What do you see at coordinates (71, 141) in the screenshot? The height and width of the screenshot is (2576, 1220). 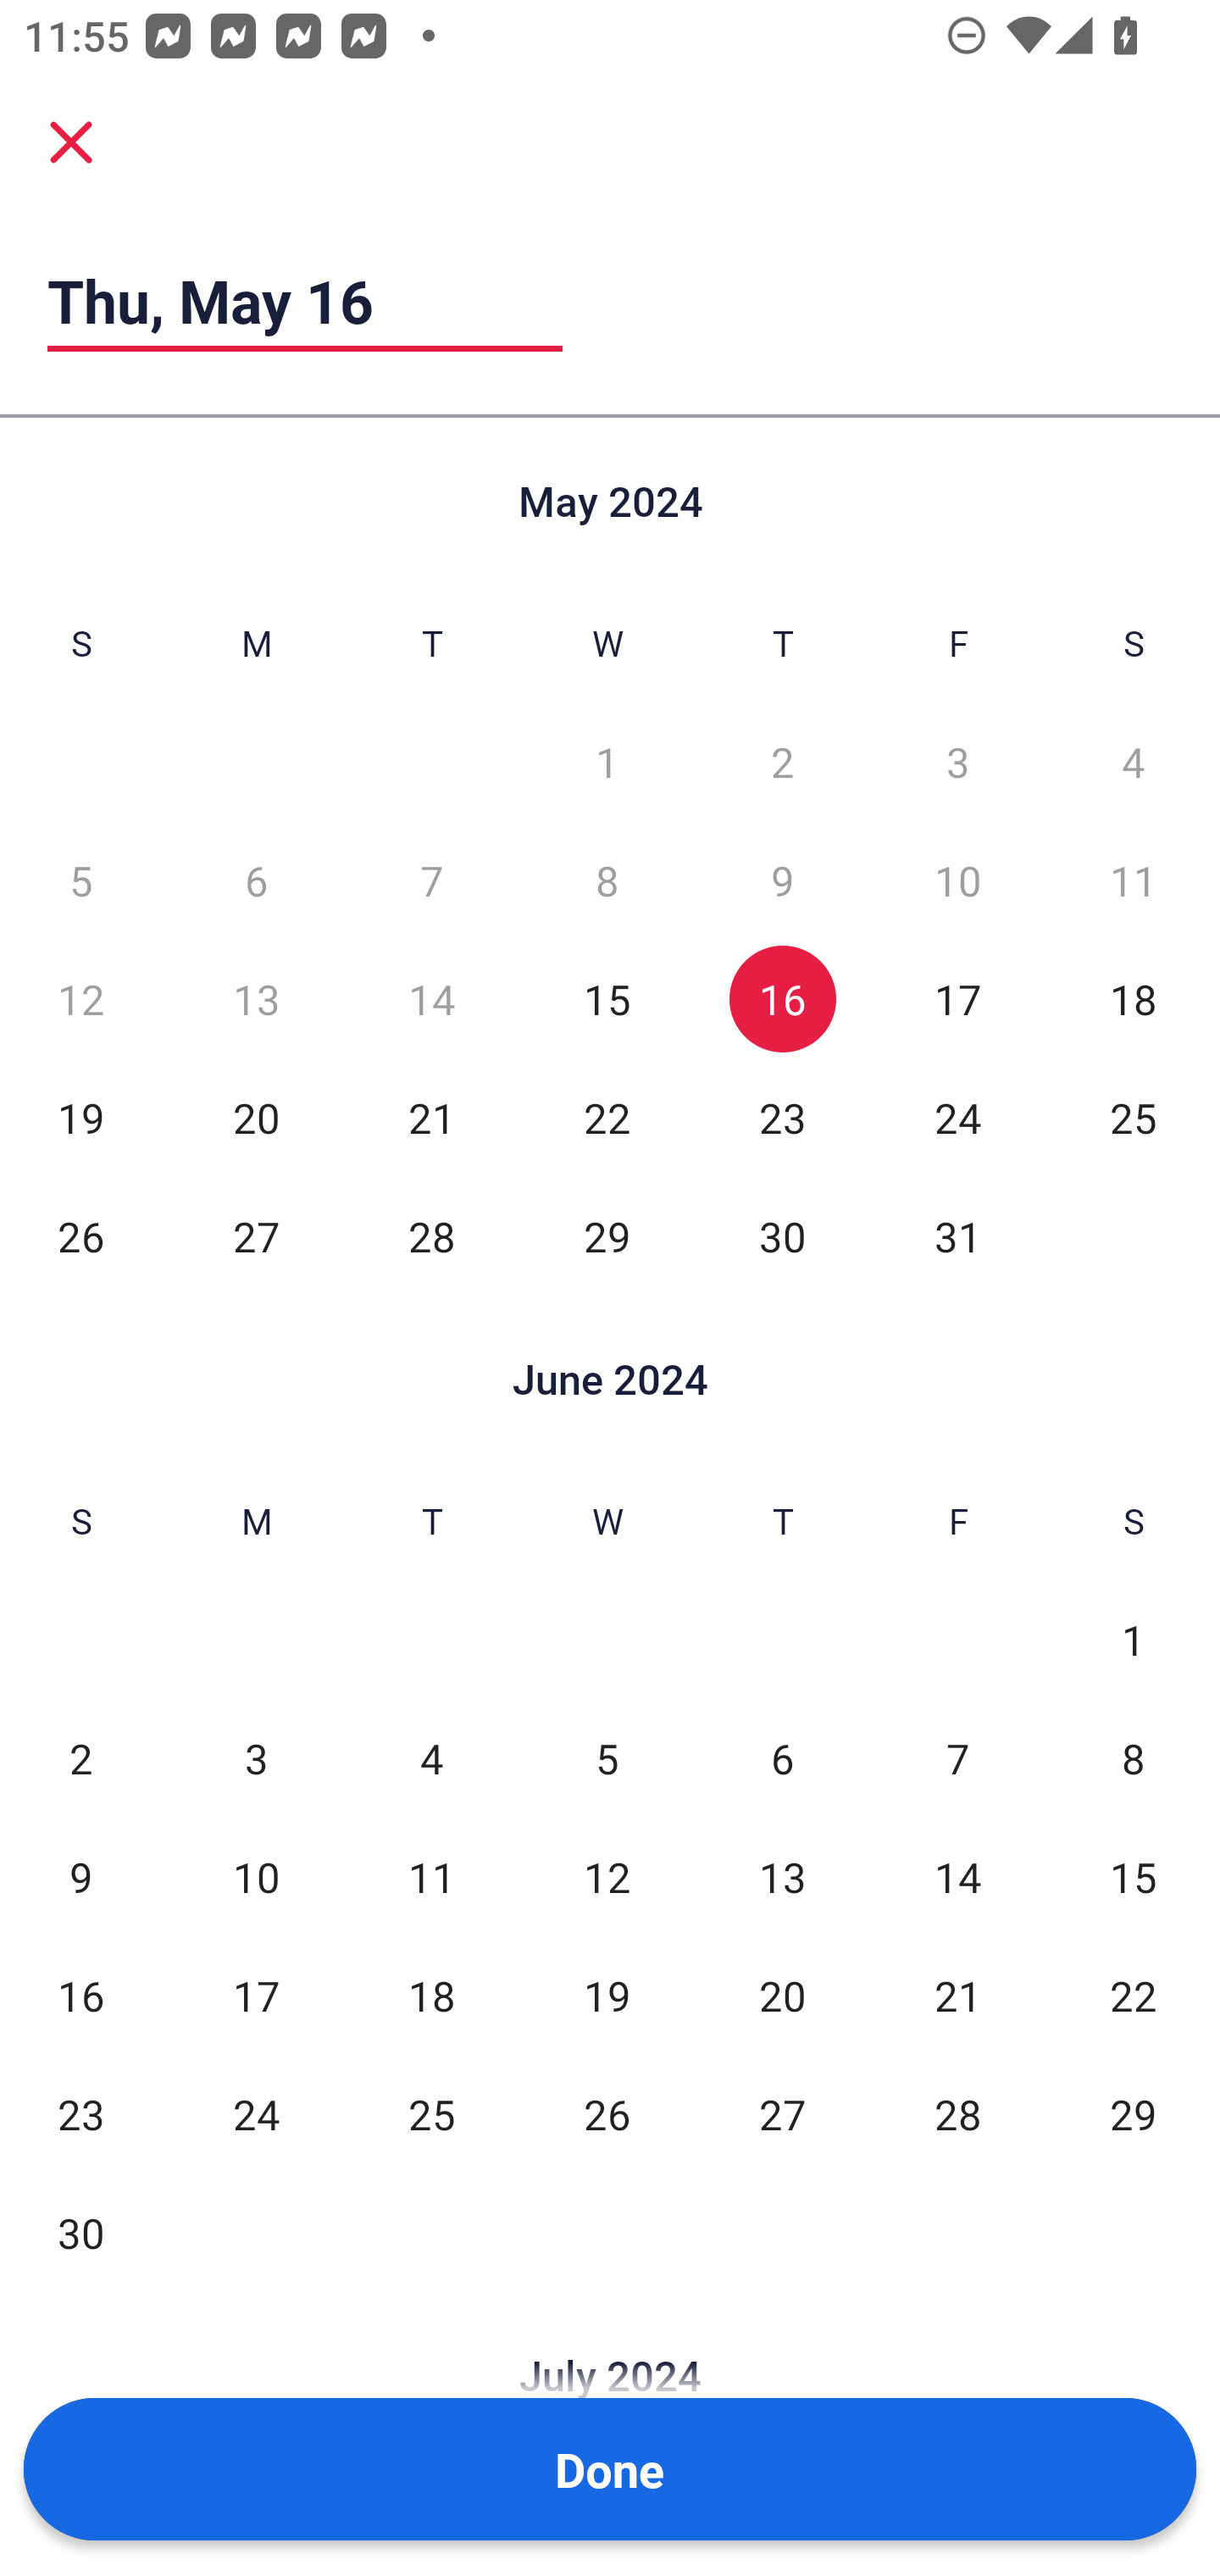 I see `Cancel` at bounding box center [71, 141].